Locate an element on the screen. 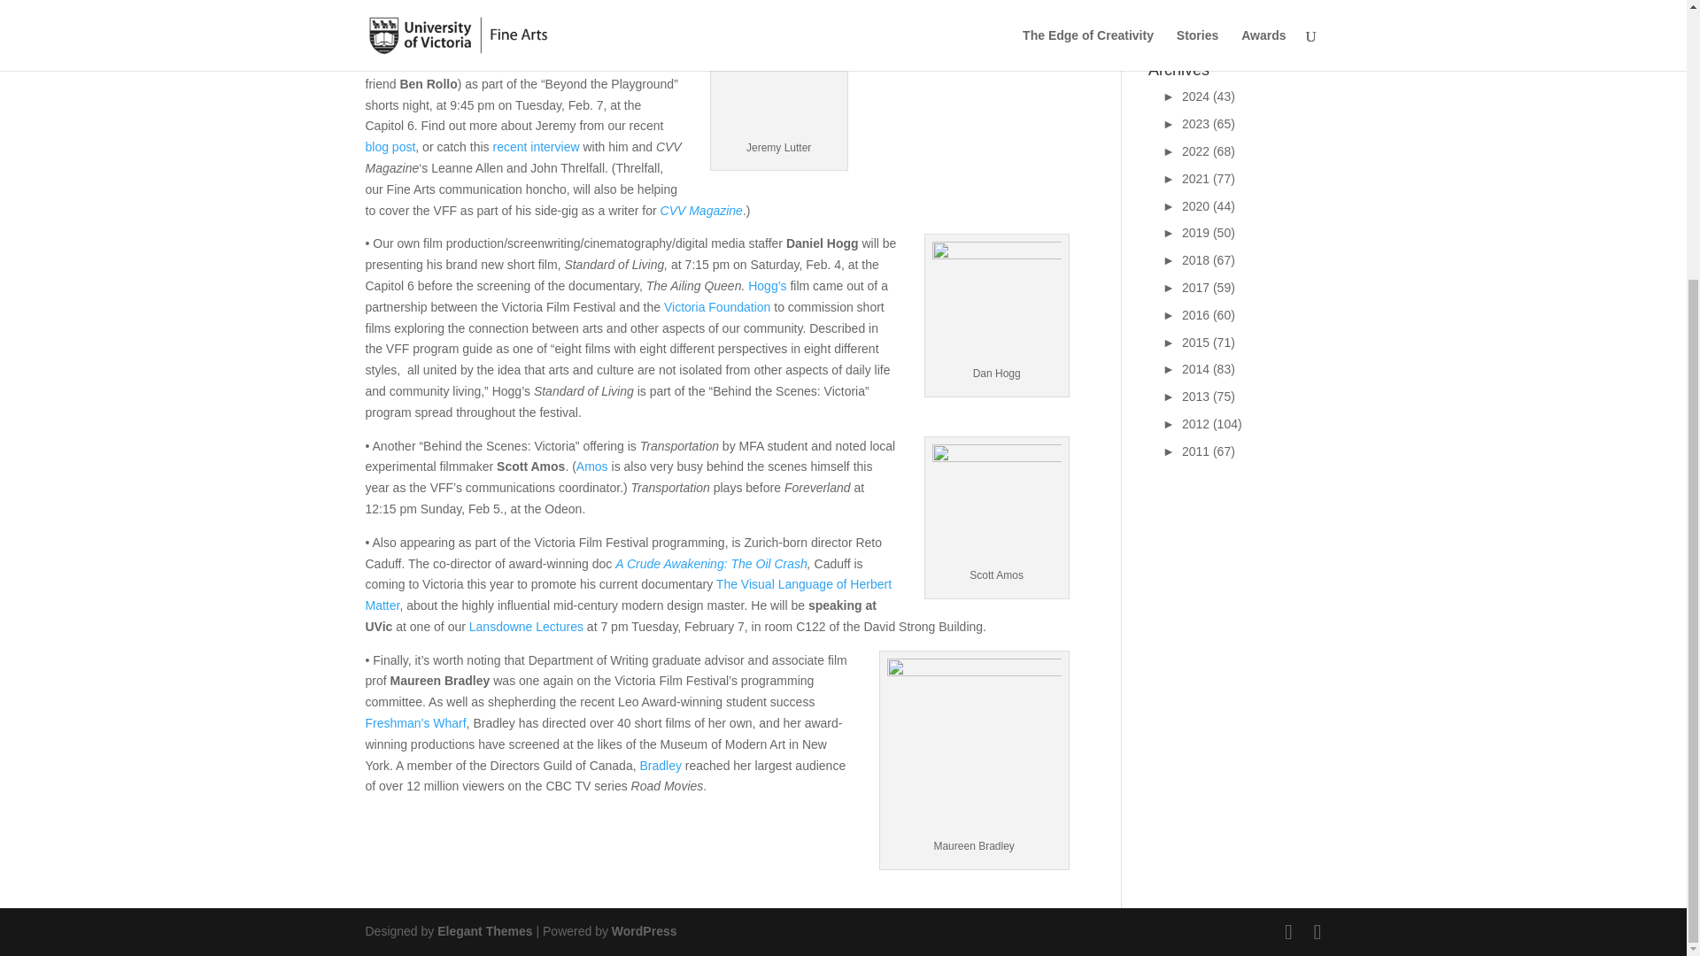  hogg is located at coordinates (996, 303).